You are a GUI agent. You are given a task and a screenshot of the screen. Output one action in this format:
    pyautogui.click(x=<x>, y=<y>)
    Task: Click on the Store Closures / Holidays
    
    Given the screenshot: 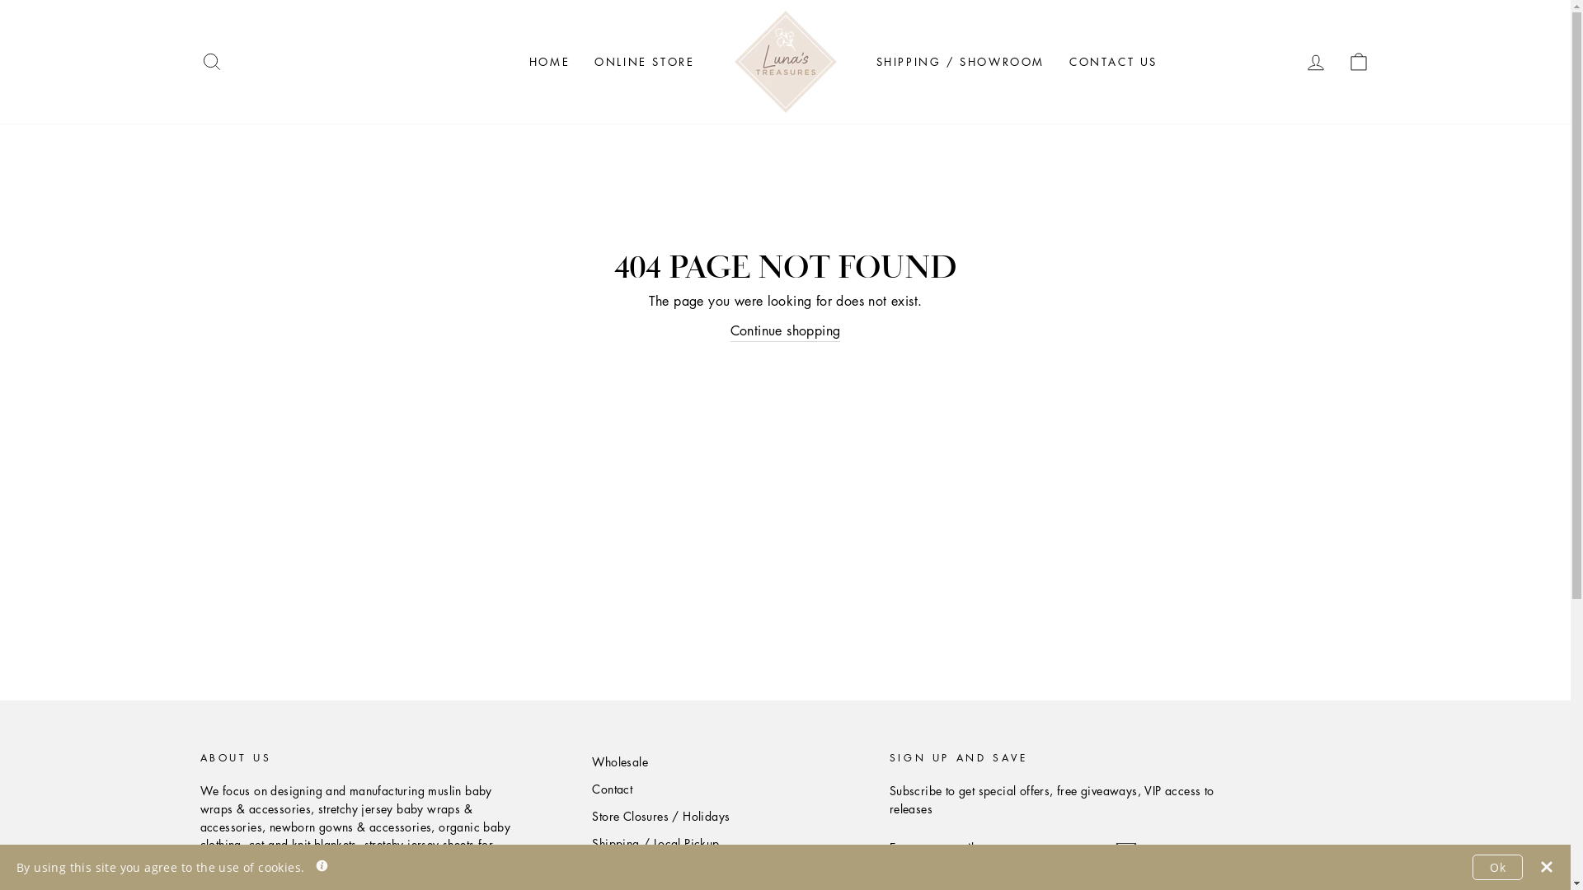 What is the action you would take?
    pyautogui.click(x=661, y=817)
    